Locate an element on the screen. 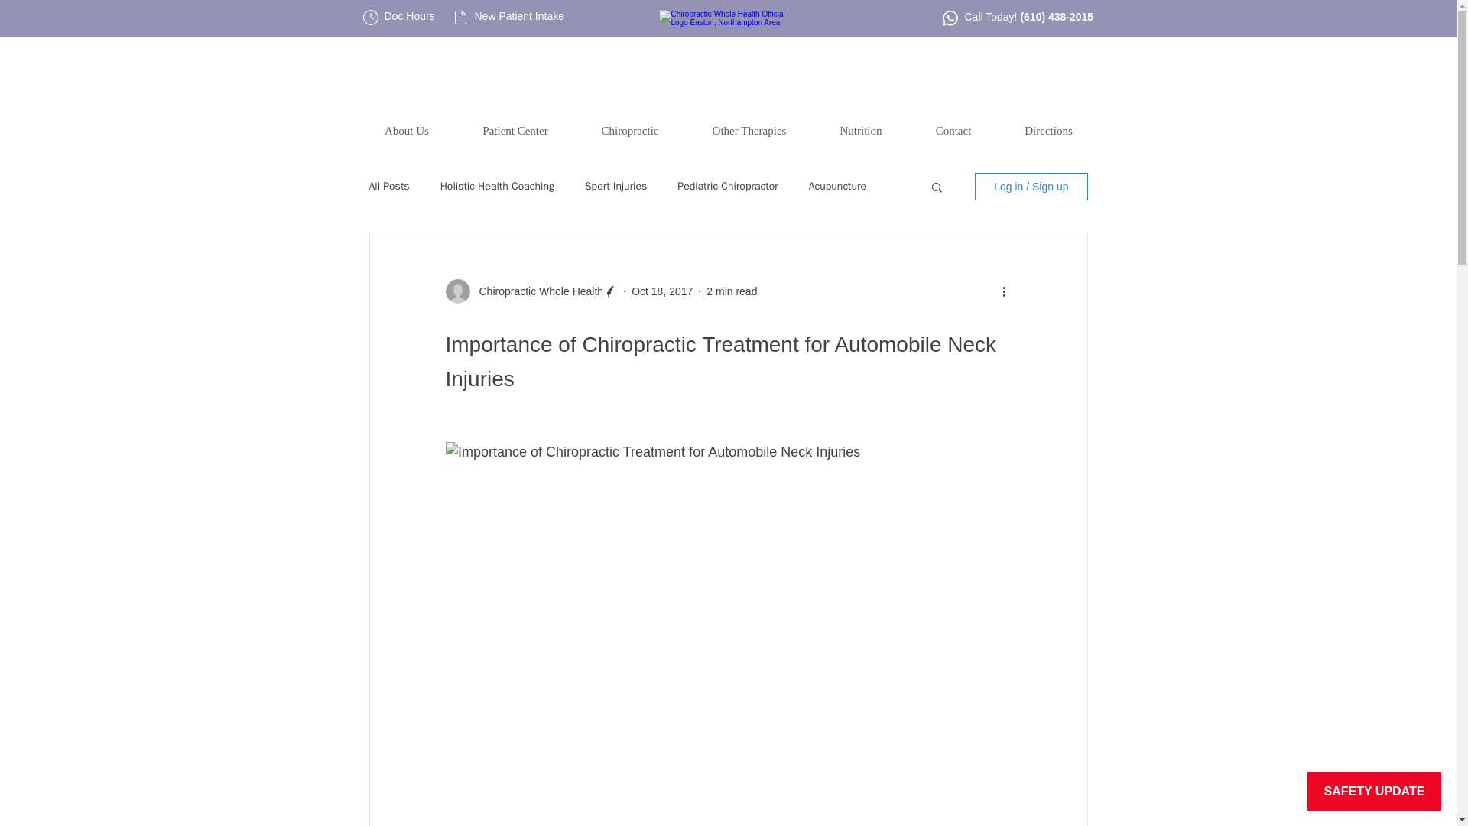 This screenshot has width=1468, height=826. Holistic Health Coaching is located at coordinates (497, 187).